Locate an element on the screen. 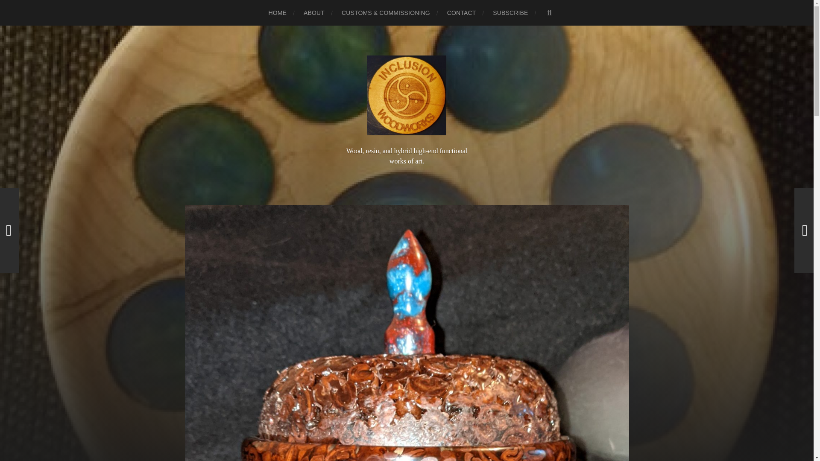  ABOUT is located at coordinates (314, 13).